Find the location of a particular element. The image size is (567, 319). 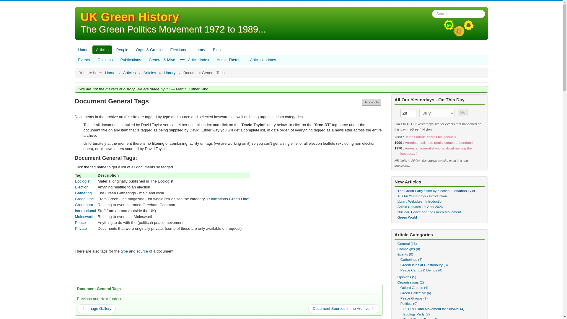

28 is located at coordinates (408, 113).